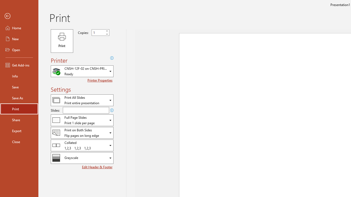  Describe the element at coordinates (82, 120) in the screenshot. I see `Slides and Handouts` at that location.